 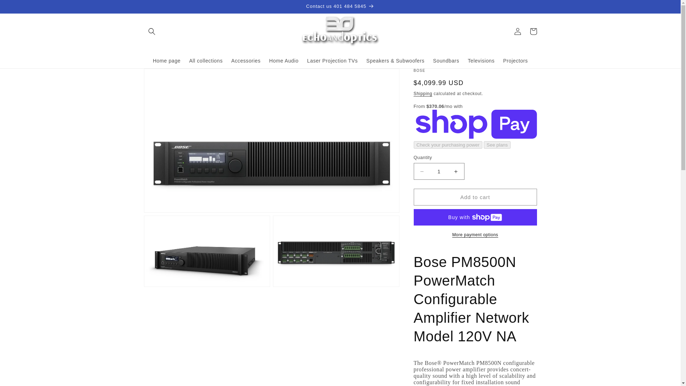 What do you see at coordinates (167, 61) in the screenshot?
I see `Home page` at bounding box center [167, 61].